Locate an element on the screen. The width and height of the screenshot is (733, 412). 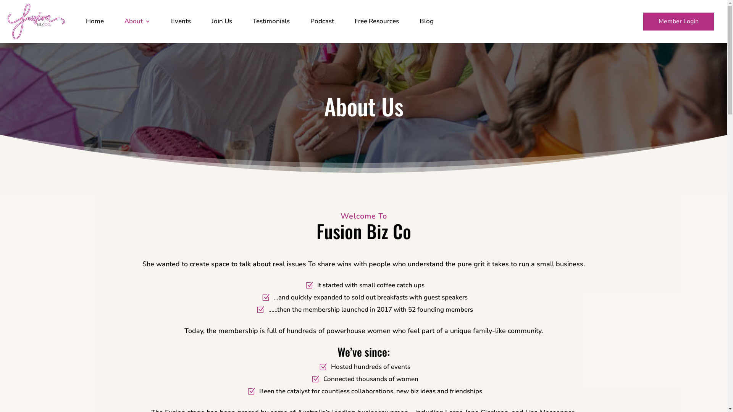
Events is located at coordinates (181, 21).